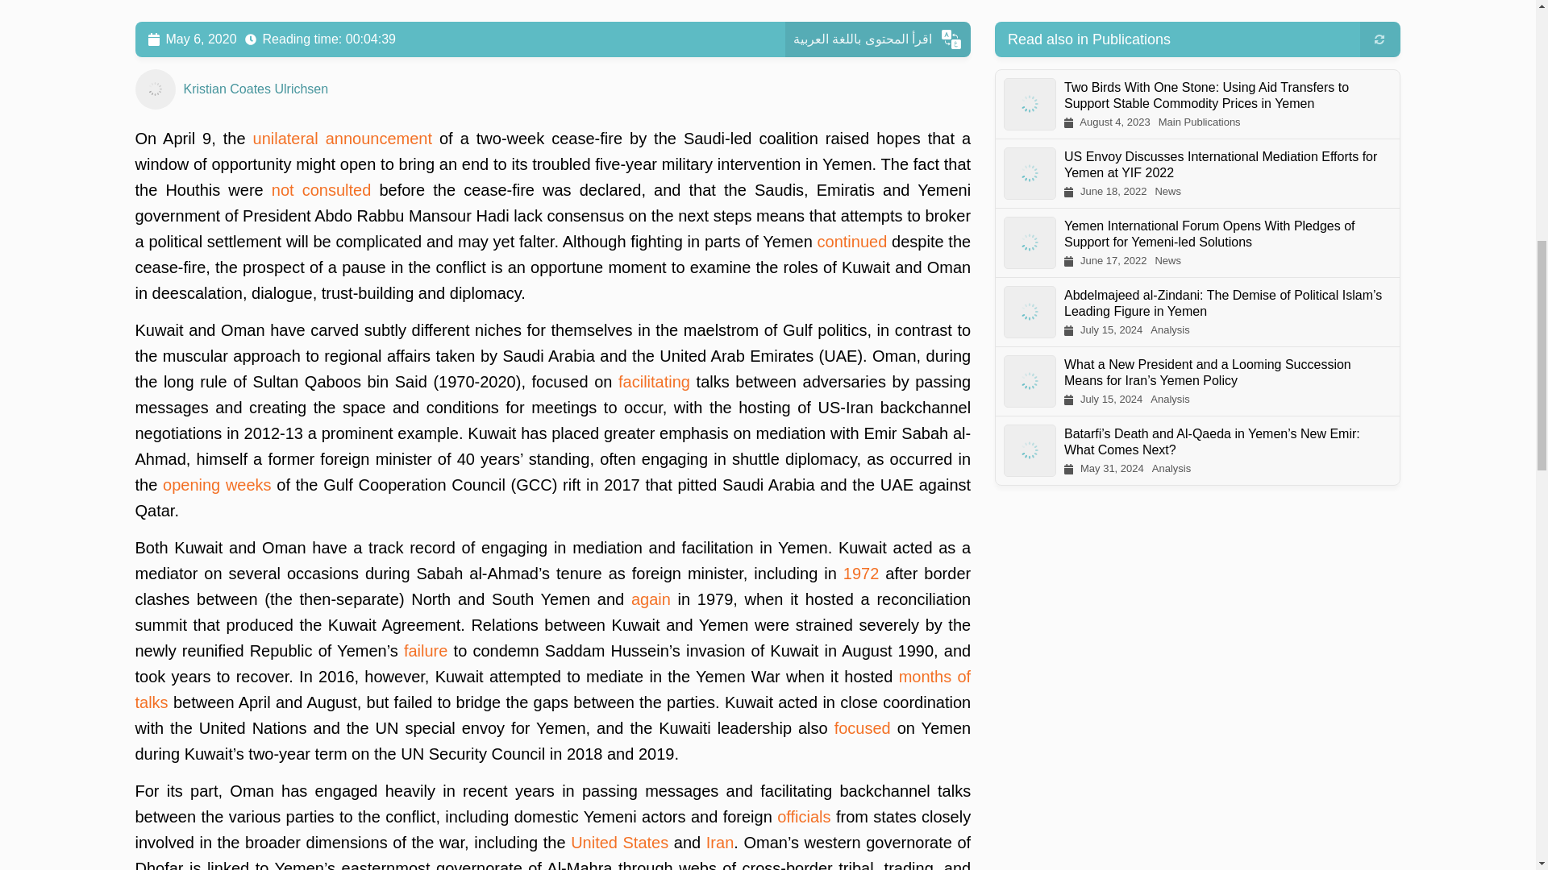 This screenshot has height=870, width=1548. What do you see at coordinates (861, 573) in the screenshot?
I see `1972` at bounding box center [861, 573].